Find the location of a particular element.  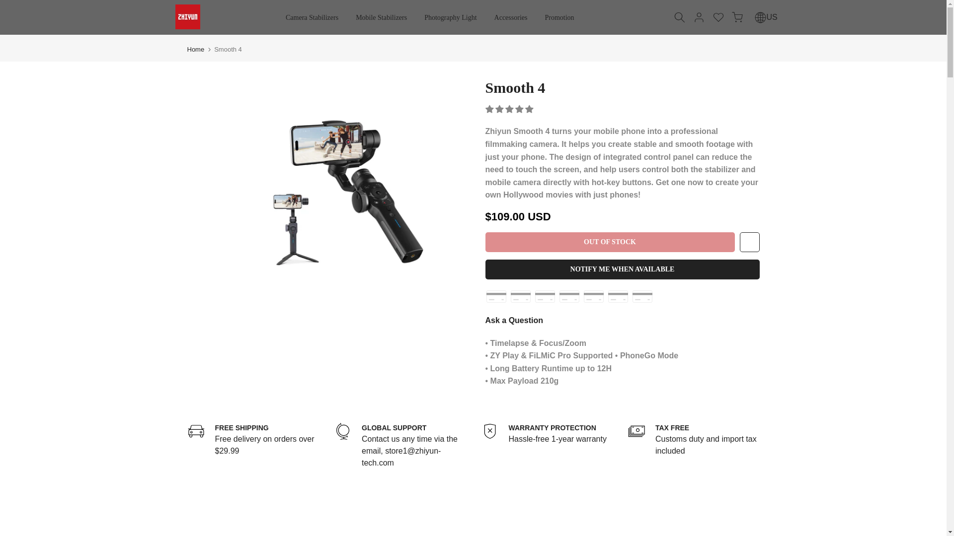

OUT OF STOCK is located at coordinates (617, 320).